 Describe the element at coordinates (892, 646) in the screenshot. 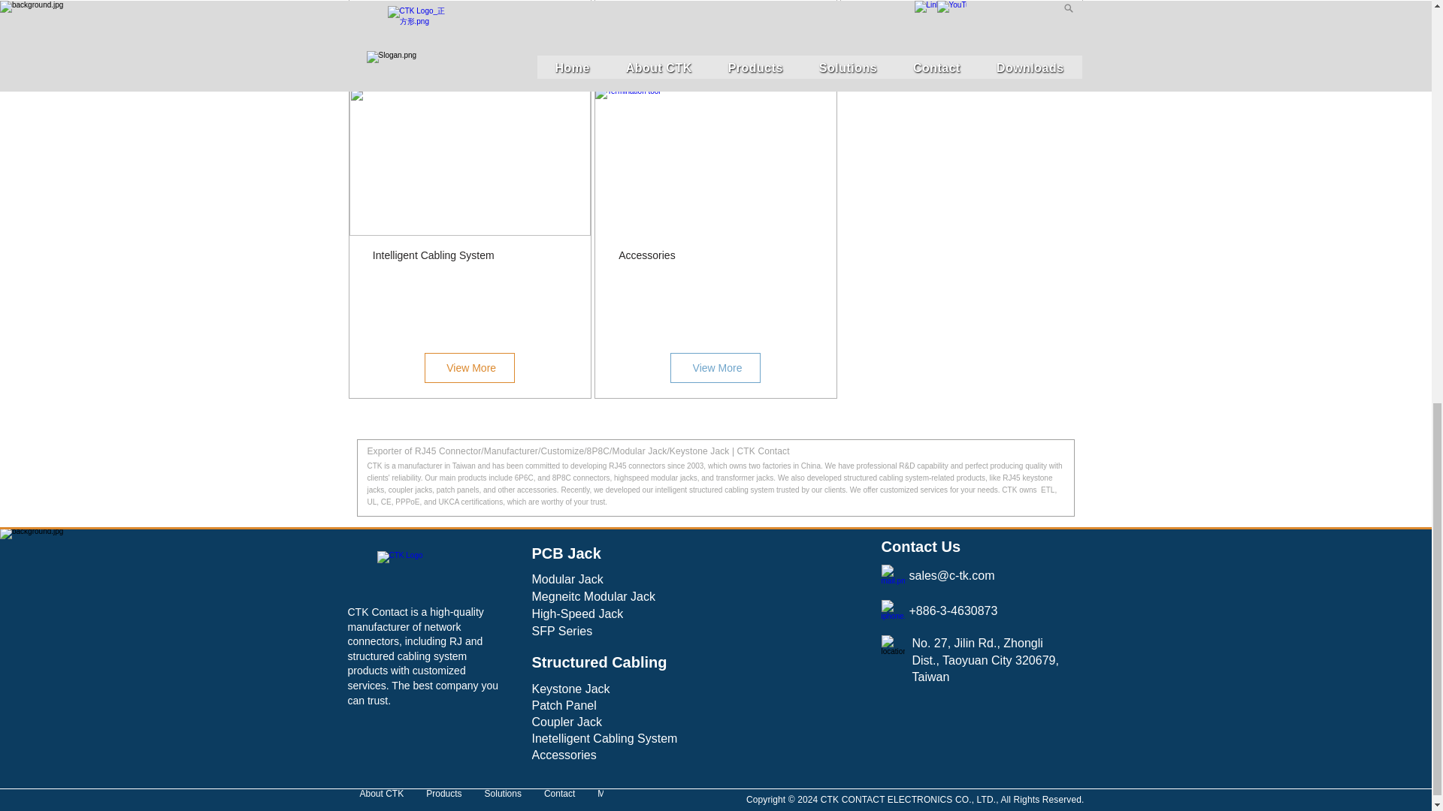

I see `map.png` at that location.